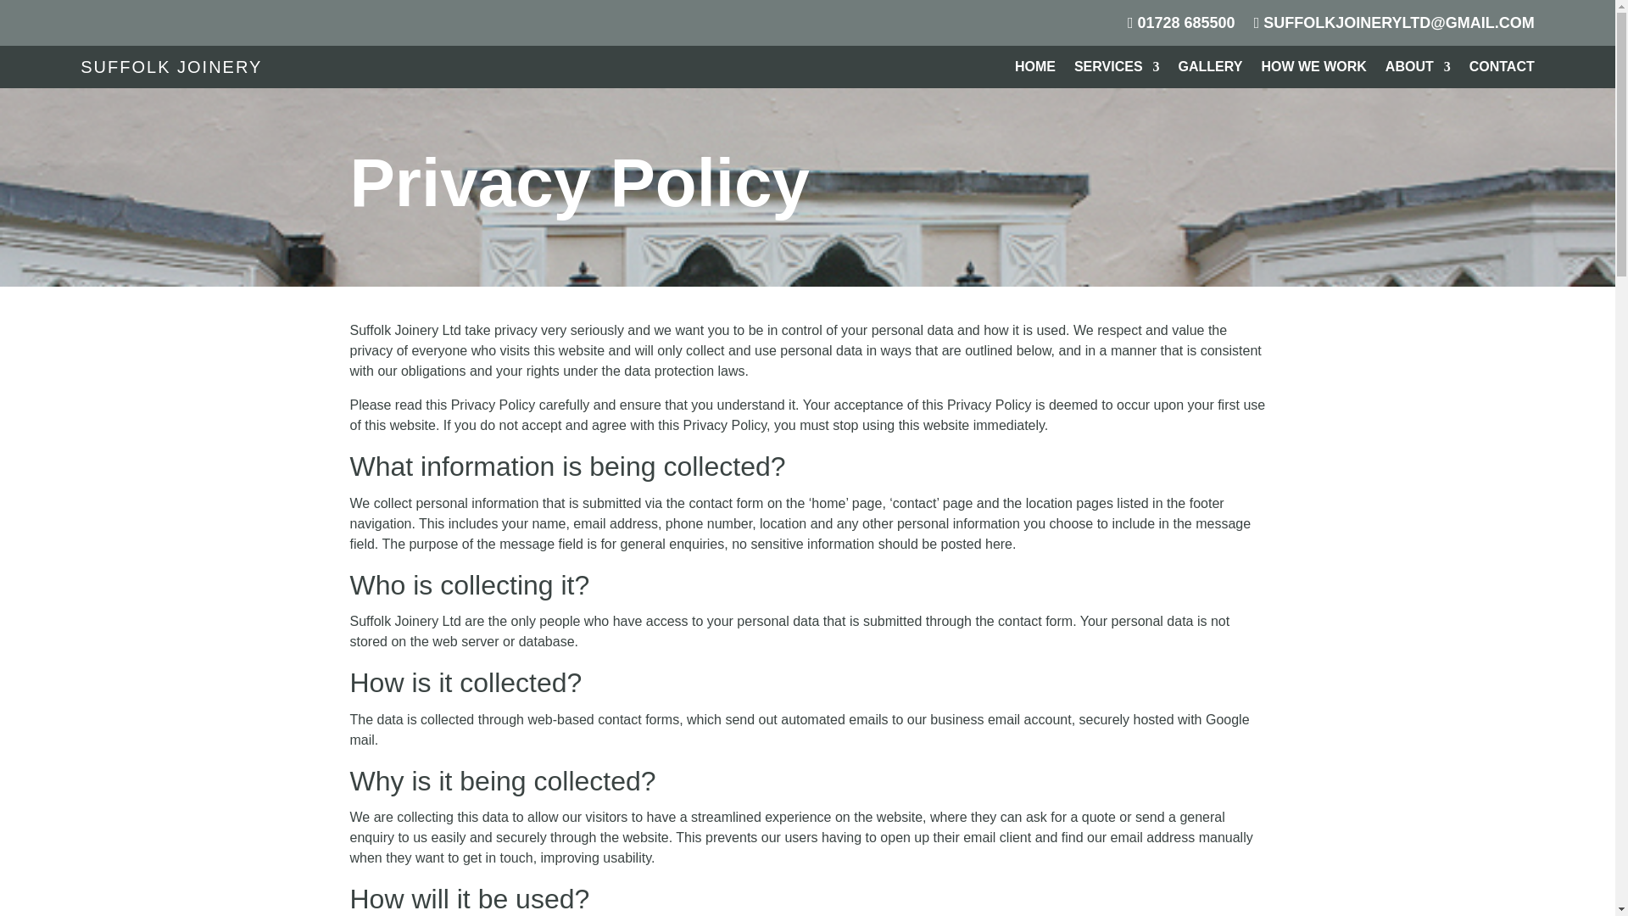 The image size is (1628, 916). I want to click on GALLERY, so click(1211, 70).